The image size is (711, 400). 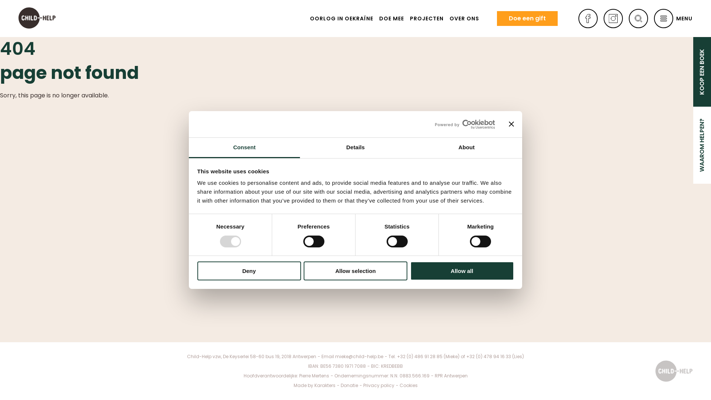 I want to click on Email mieke@child-help.be, so click(x=353, y=356).